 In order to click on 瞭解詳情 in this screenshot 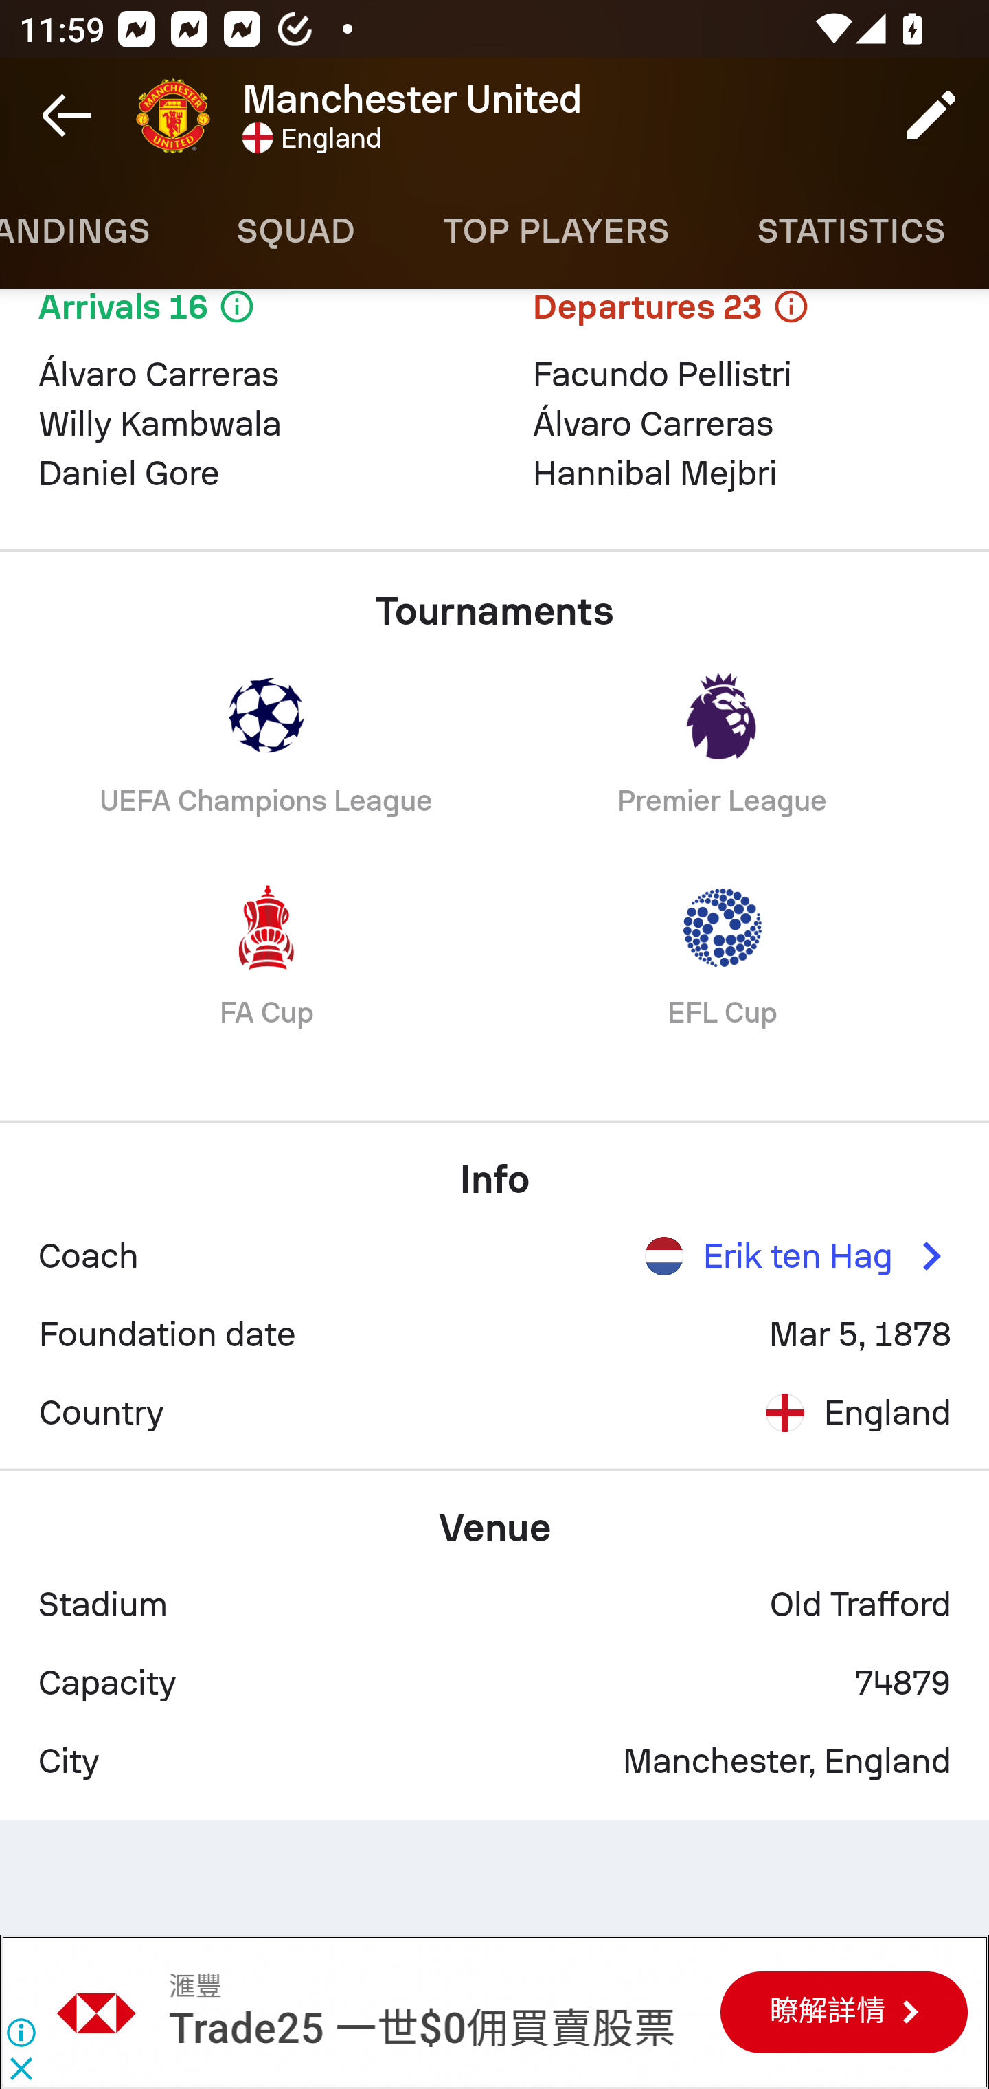, I will do `click(843, 2011)`.